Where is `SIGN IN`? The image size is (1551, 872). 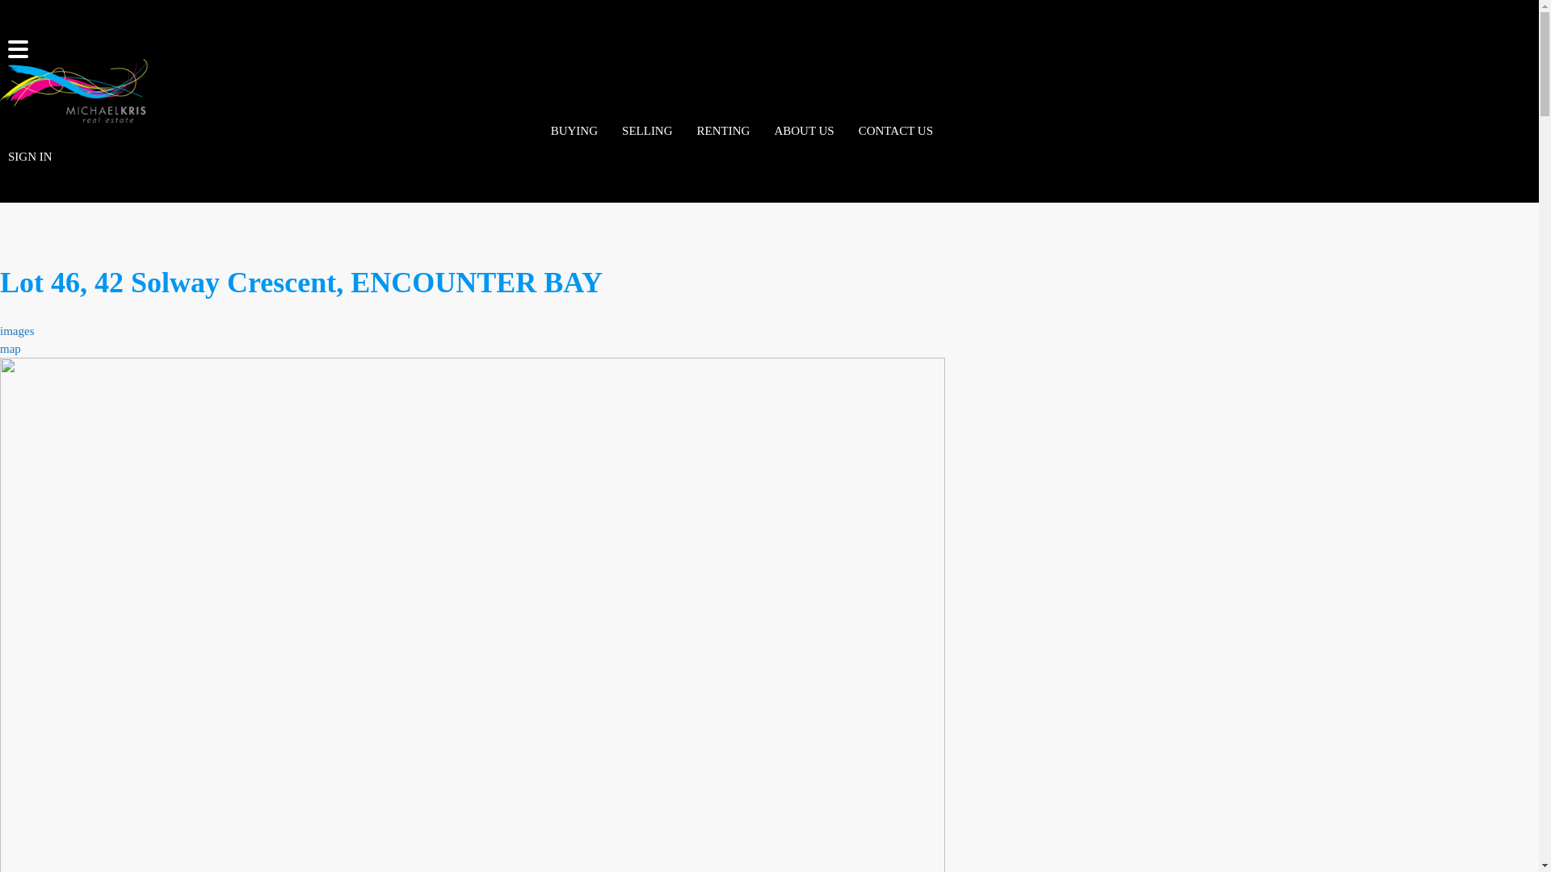 SIGN IN is located at coordinates (31, 157).